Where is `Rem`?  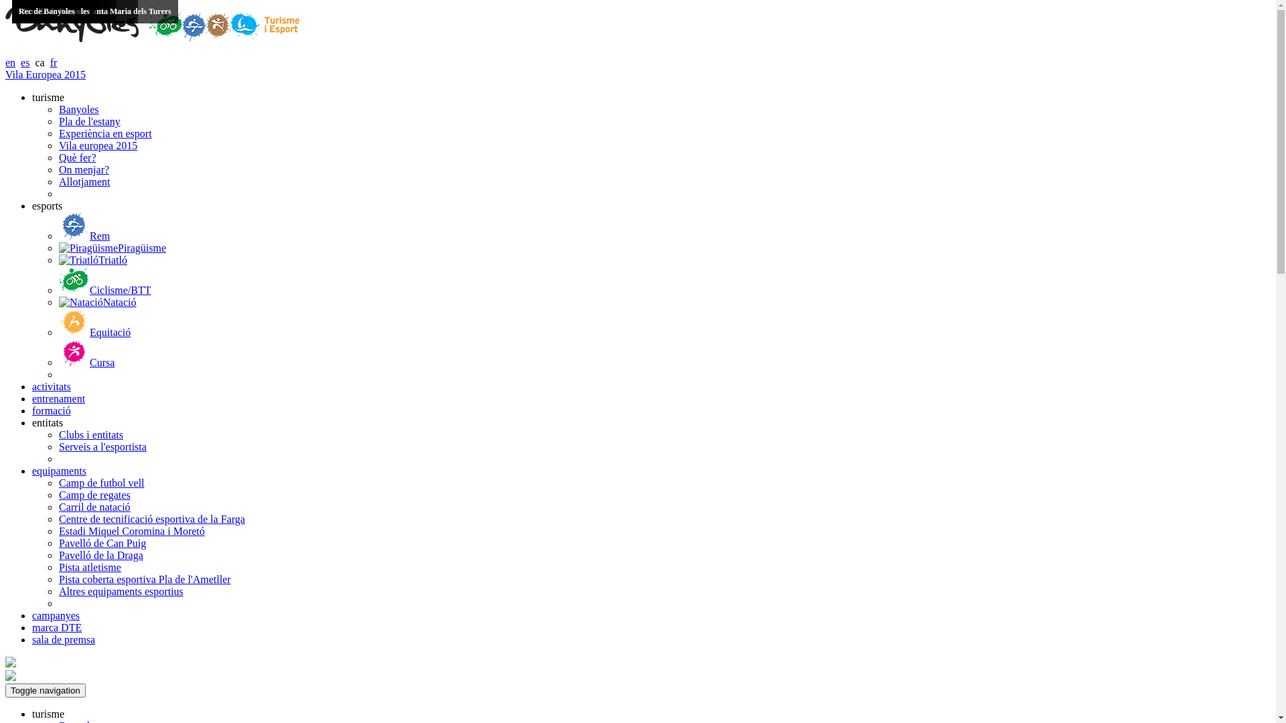
Rem is located at coordinates (84, 236).